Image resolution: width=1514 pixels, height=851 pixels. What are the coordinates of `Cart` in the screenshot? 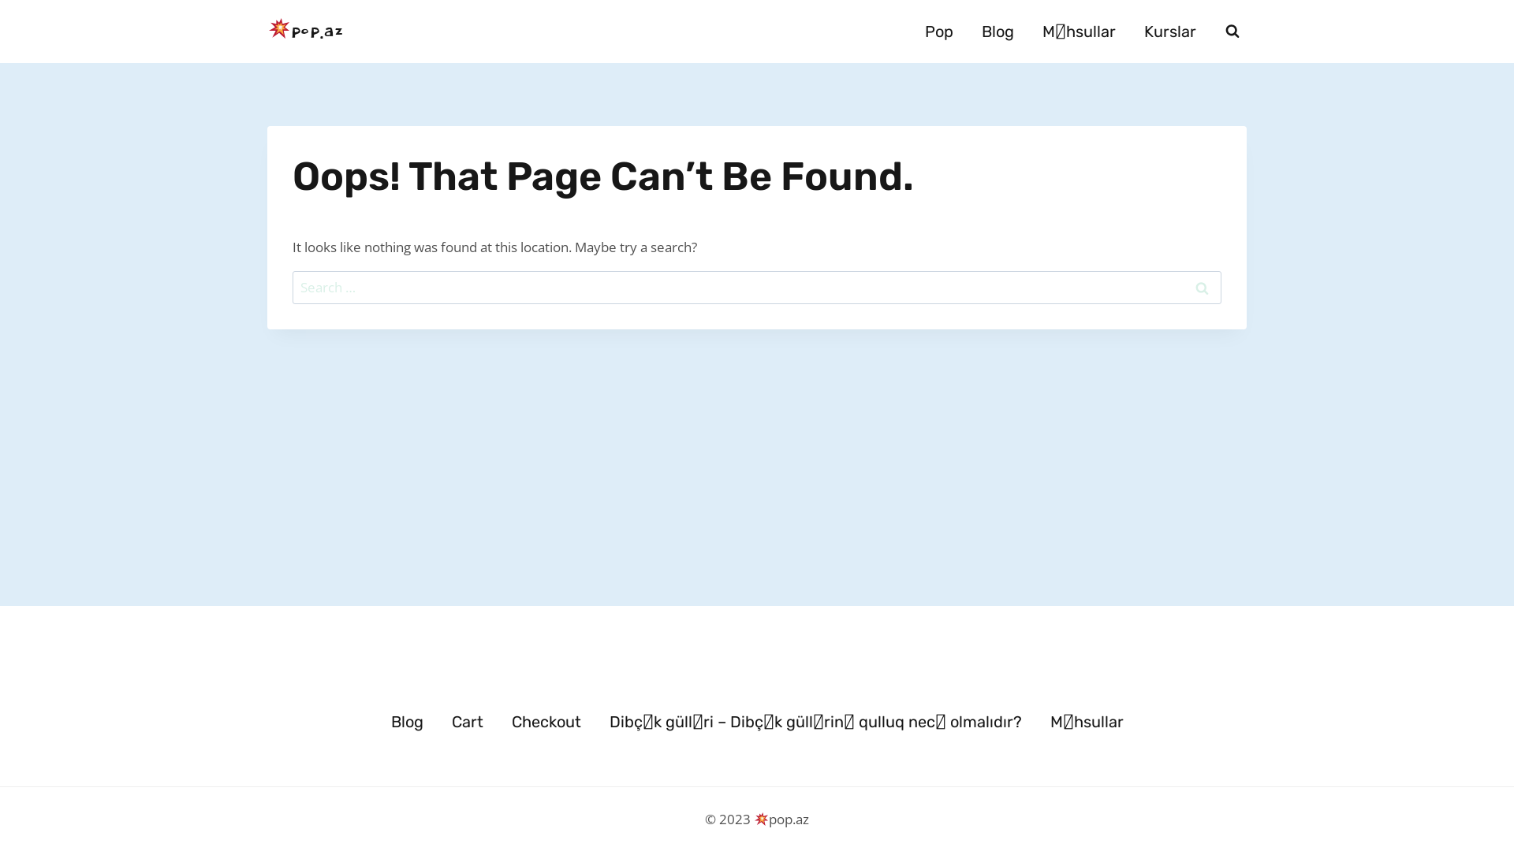 It's located at (467, 722).